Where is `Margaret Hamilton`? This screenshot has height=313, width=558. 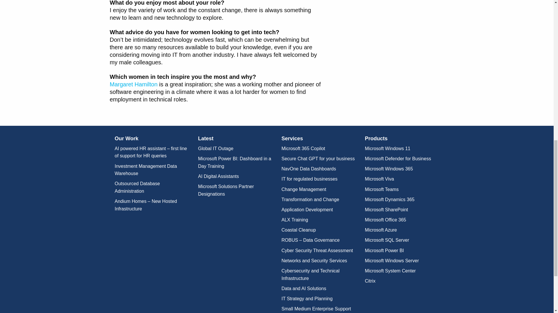
Margaret Hamilton is located at coordinates (134, 84).